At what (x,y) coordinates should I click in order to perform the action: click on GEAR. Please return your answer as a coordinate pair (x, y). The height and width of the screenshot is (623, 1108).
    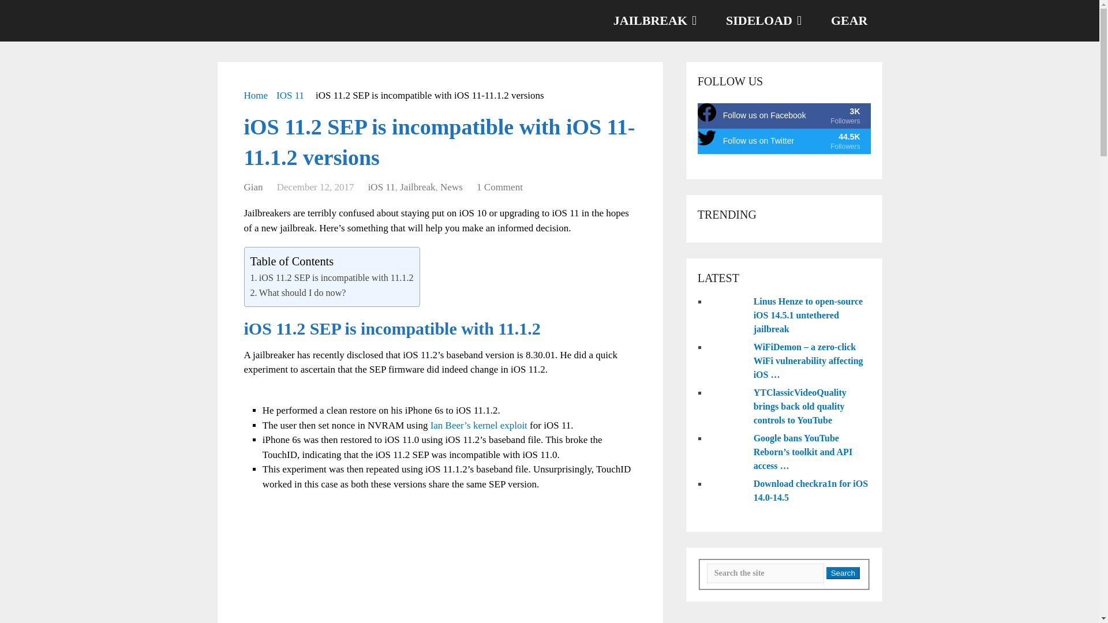
    Looking at the image, I should click on (653, 21).